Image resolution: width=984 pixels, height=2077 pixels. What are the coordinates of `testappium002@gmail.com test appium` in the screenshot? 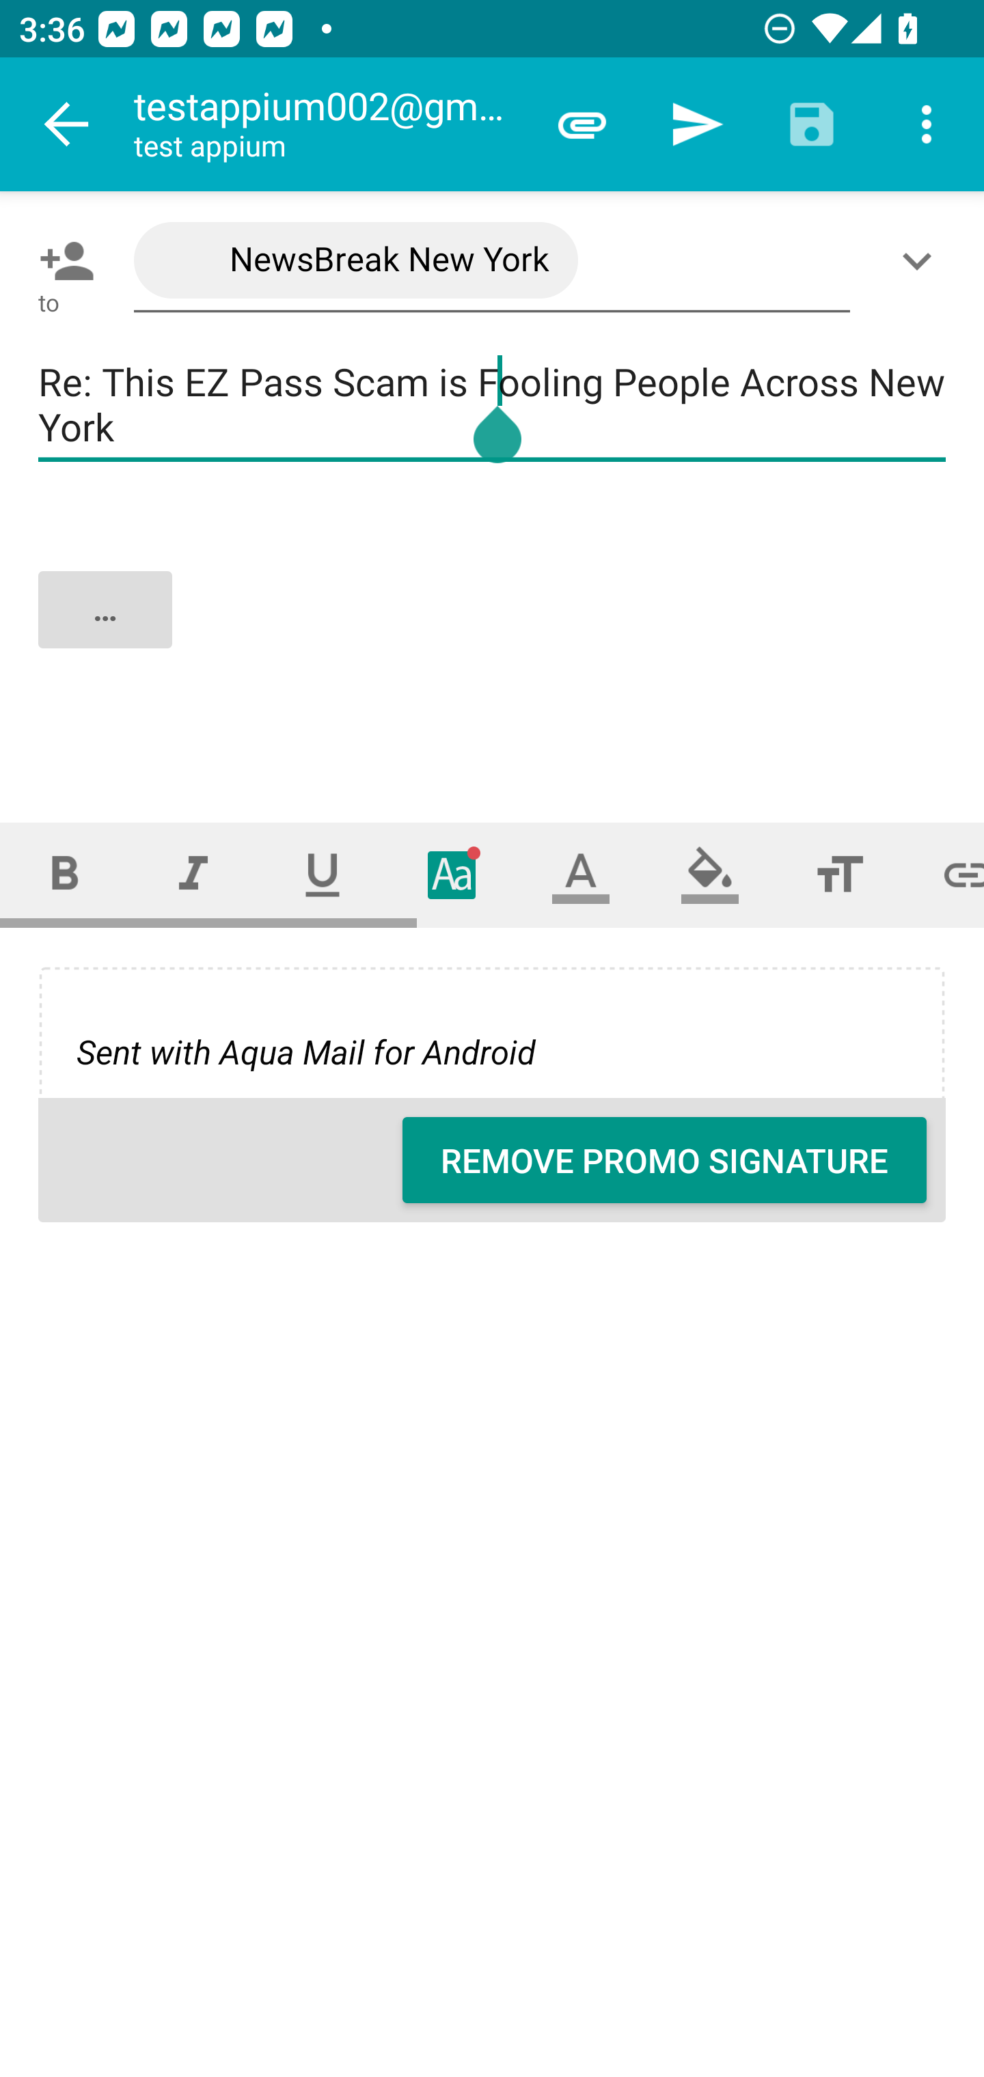 It's located at (329, 124).